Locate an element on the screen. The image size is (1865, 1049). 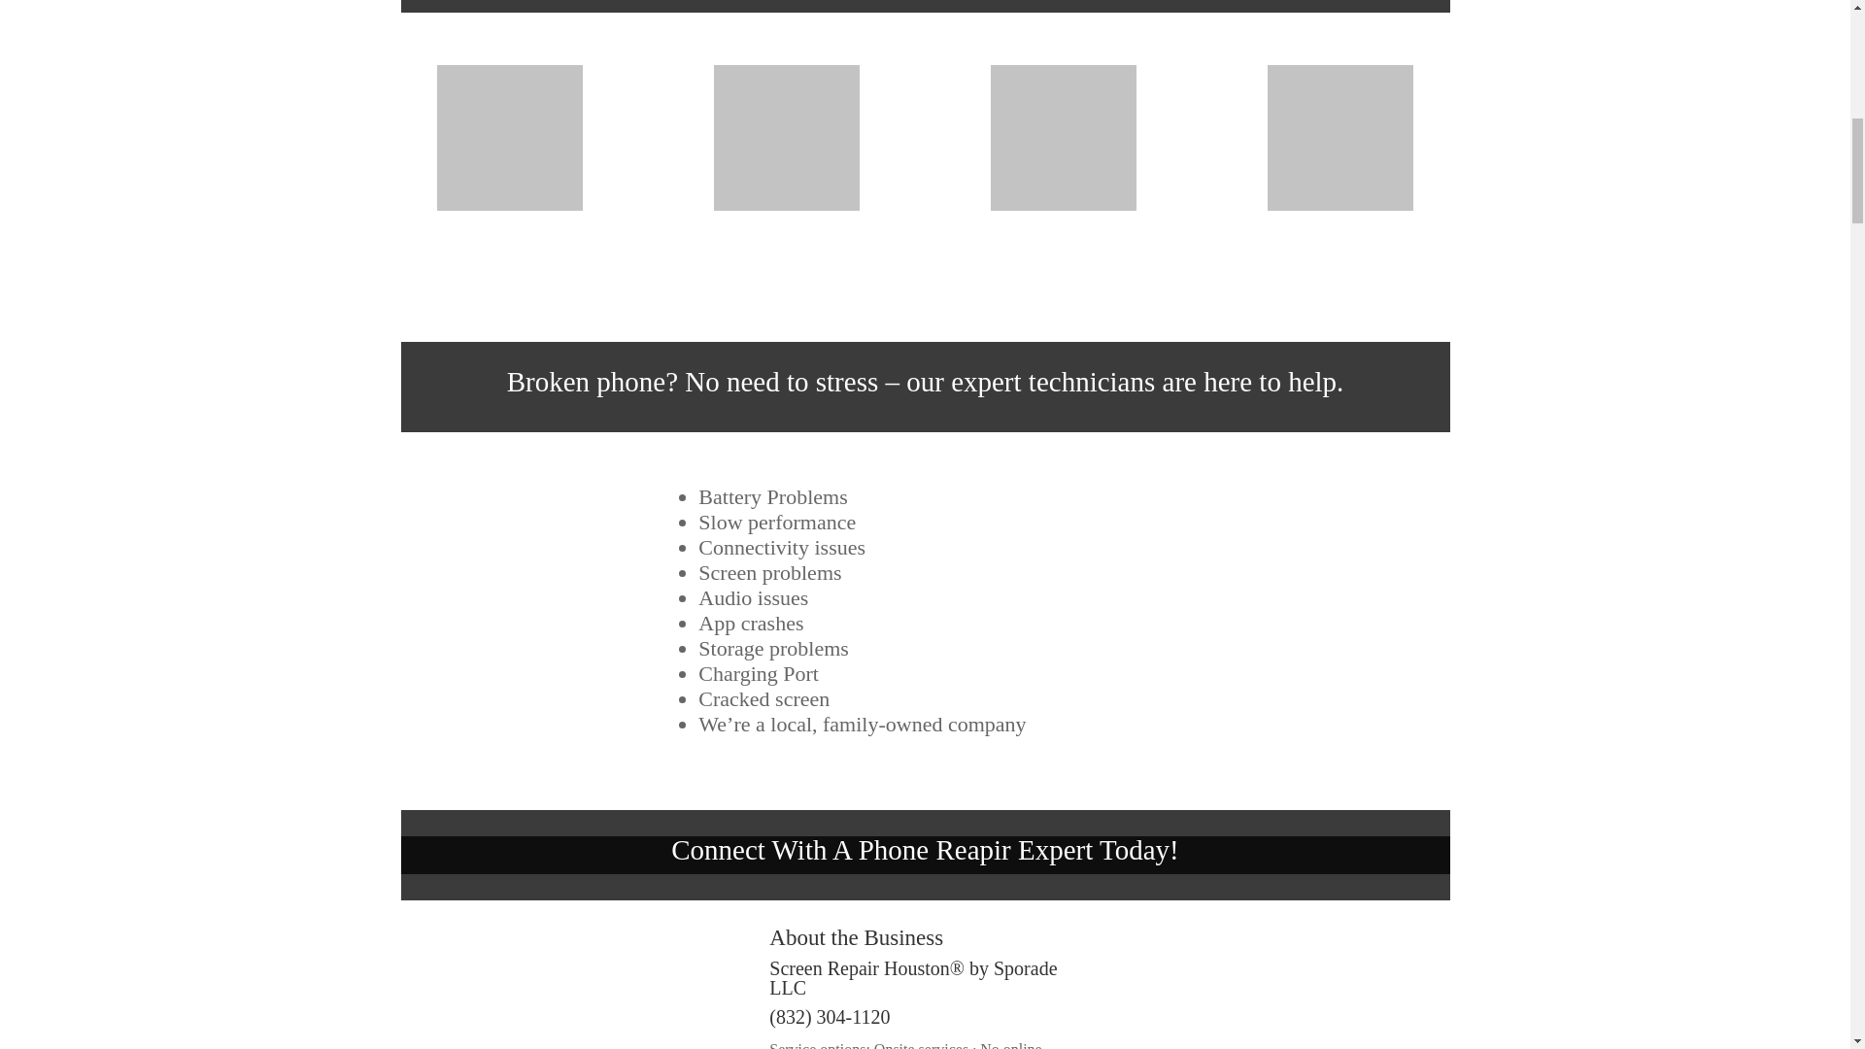
a is located at coordinates (509, 138).